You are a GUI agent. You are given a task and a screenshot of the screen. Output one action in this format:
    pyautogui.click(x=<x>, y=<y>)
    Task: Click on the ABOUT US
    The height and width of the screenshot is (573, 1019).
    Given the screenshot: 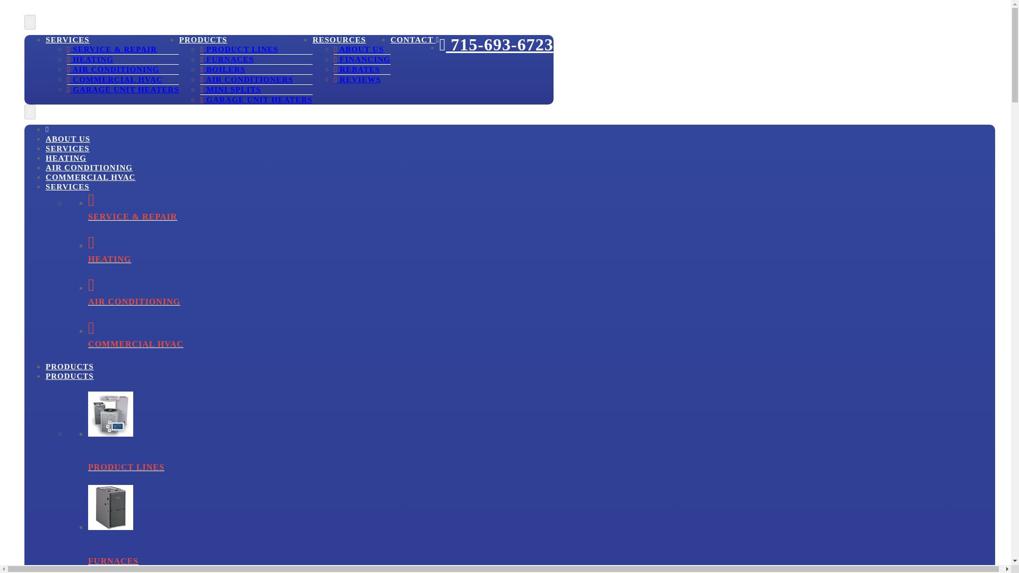 What is the action you would take?
    pyautogui.click(x=68, y=139)
    